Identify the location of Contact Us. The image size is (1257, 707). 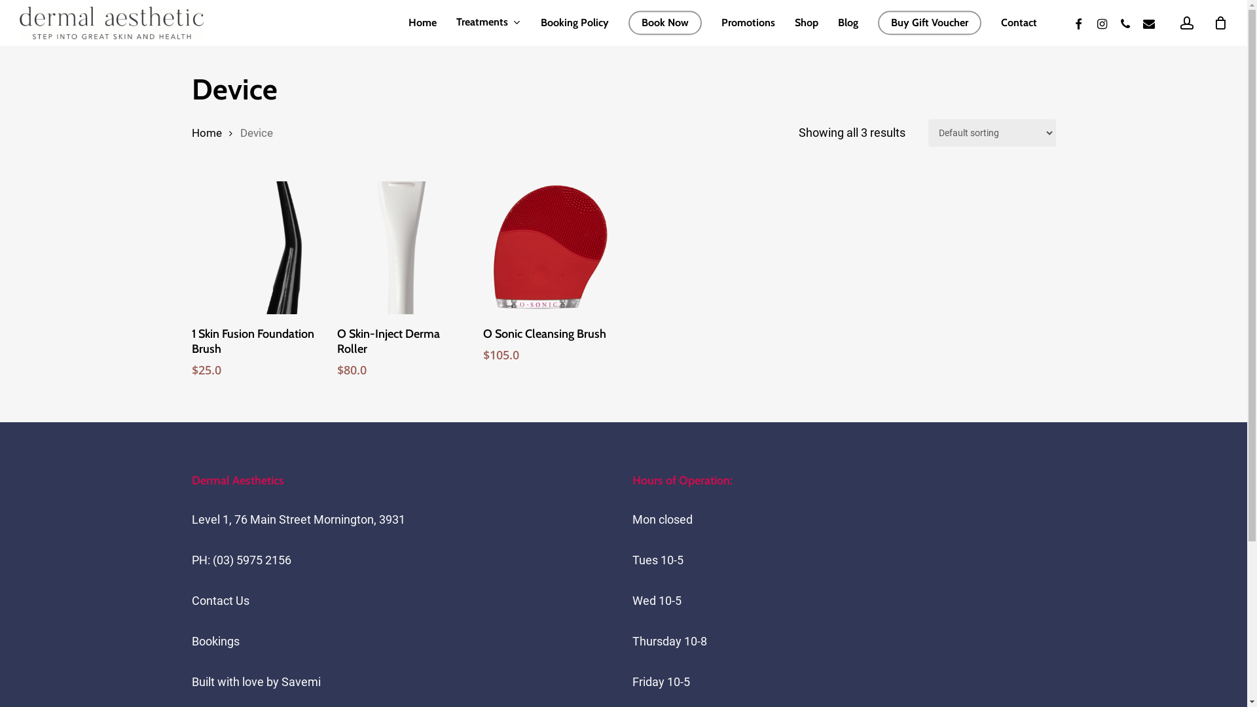
(220, 601).